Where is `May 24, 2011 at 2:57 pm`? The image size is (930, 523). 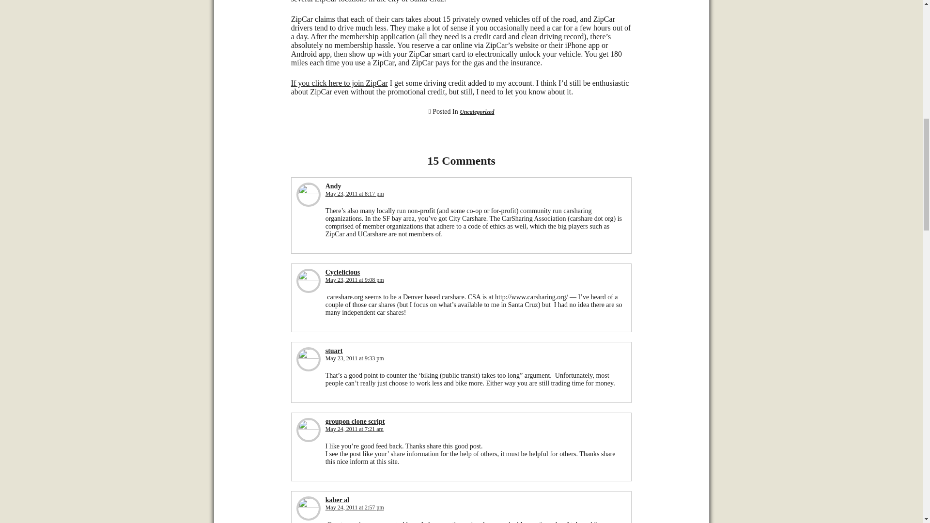 May 24, 2011 at 2:57 pm is located at coordinates (355, 508).